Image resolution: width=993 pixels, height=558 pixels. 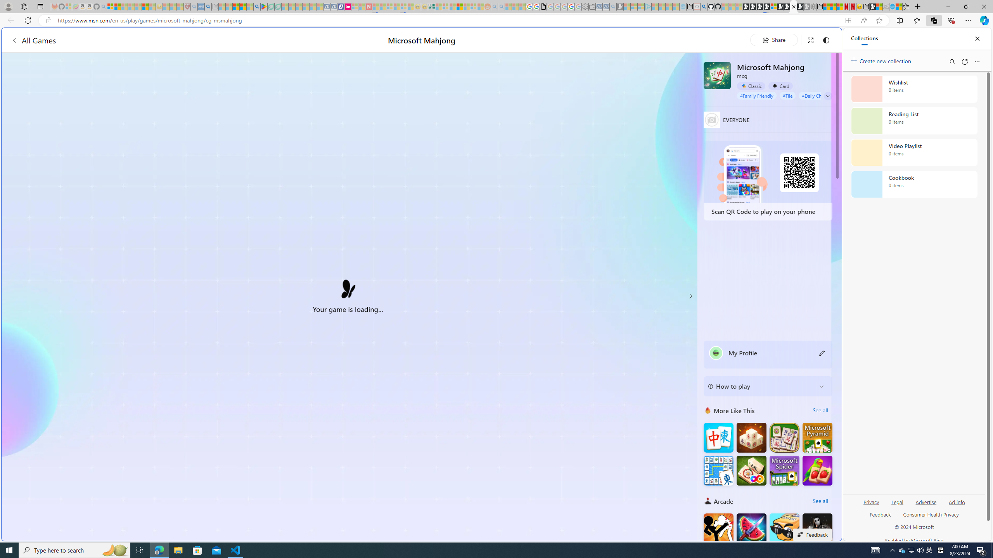 I want to click on utah sues federal government - Search, so click(x=629, y=265).